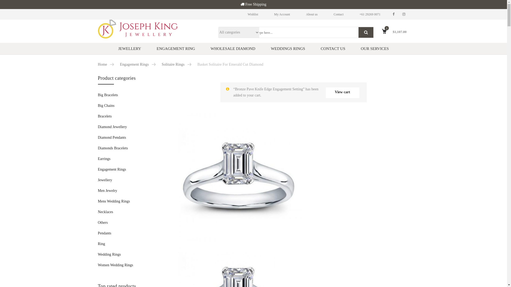  Describe the element at coordinates (312, 14) in the screenshot. I see `About us` at that location.